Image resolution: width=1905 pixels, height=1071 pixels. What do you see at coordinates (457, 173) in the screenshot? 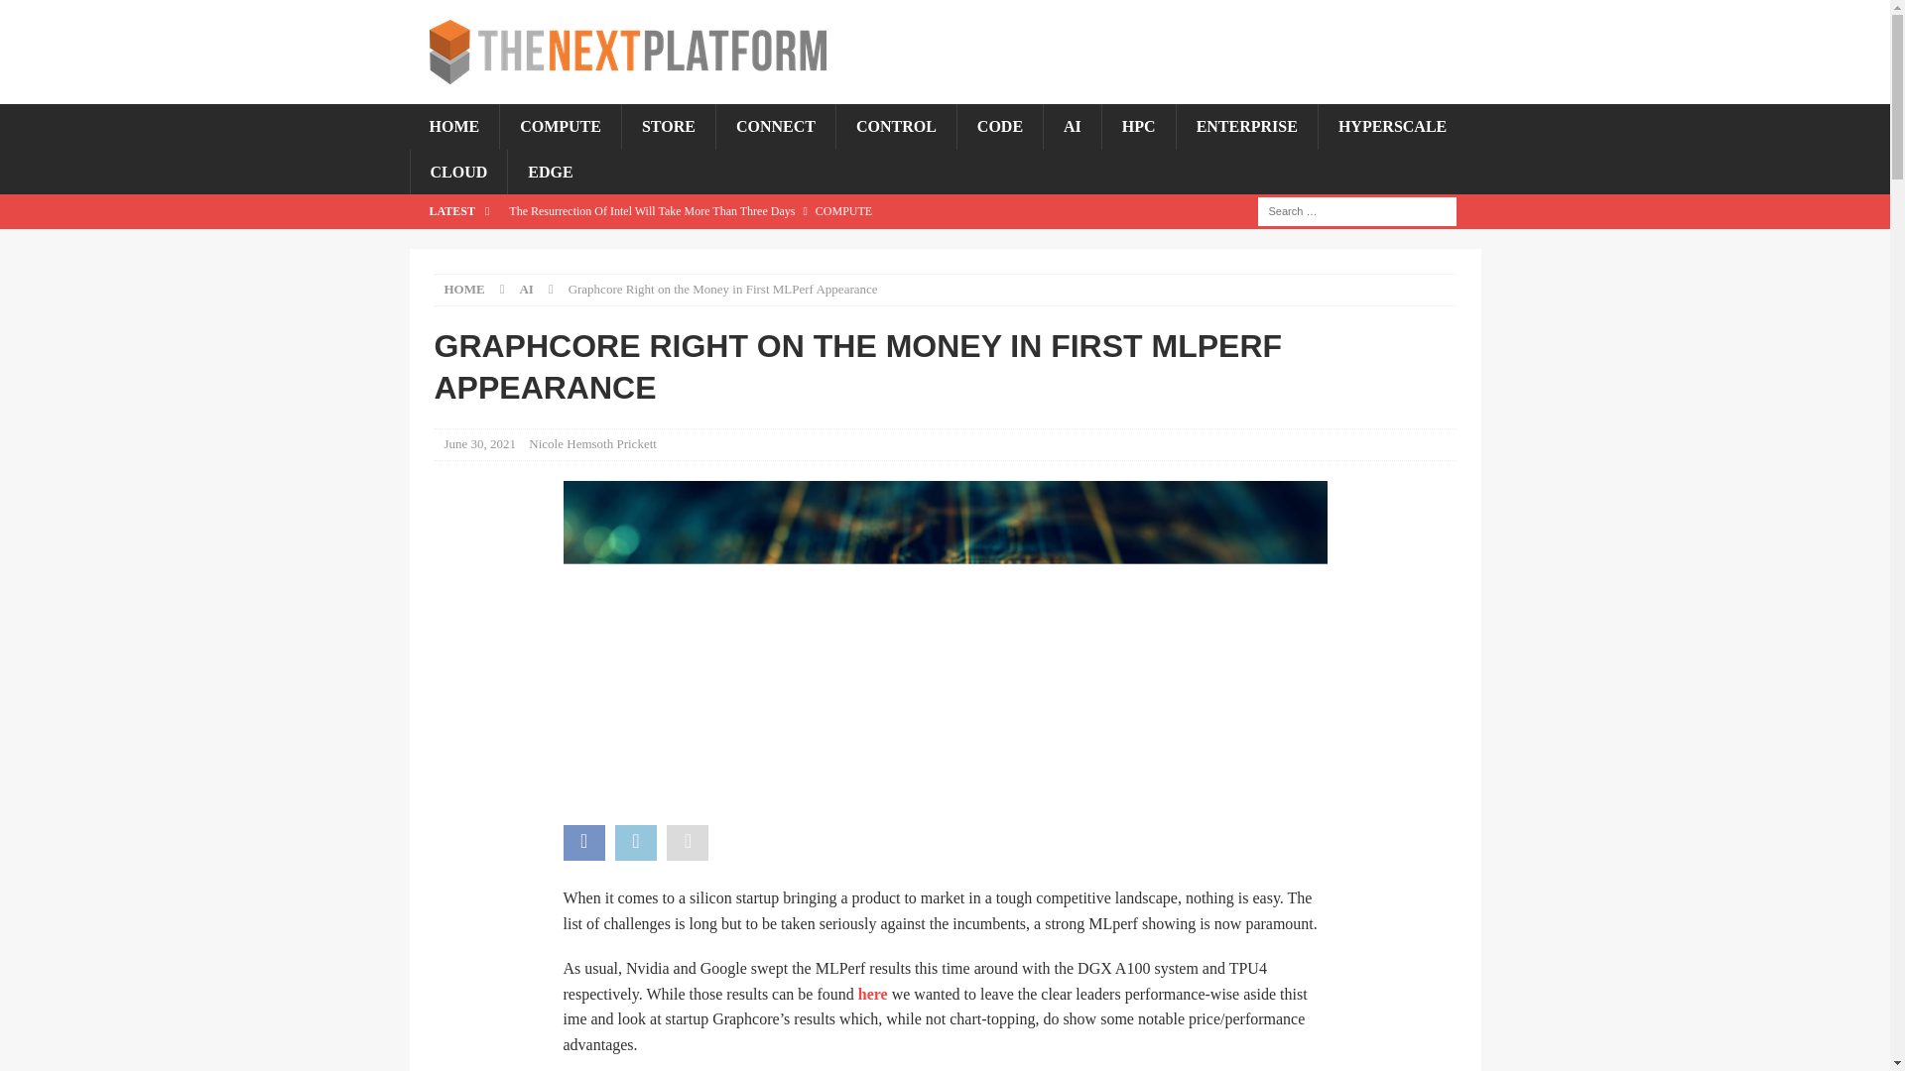
I see `CLOUD` at bounding box center [457, 173].